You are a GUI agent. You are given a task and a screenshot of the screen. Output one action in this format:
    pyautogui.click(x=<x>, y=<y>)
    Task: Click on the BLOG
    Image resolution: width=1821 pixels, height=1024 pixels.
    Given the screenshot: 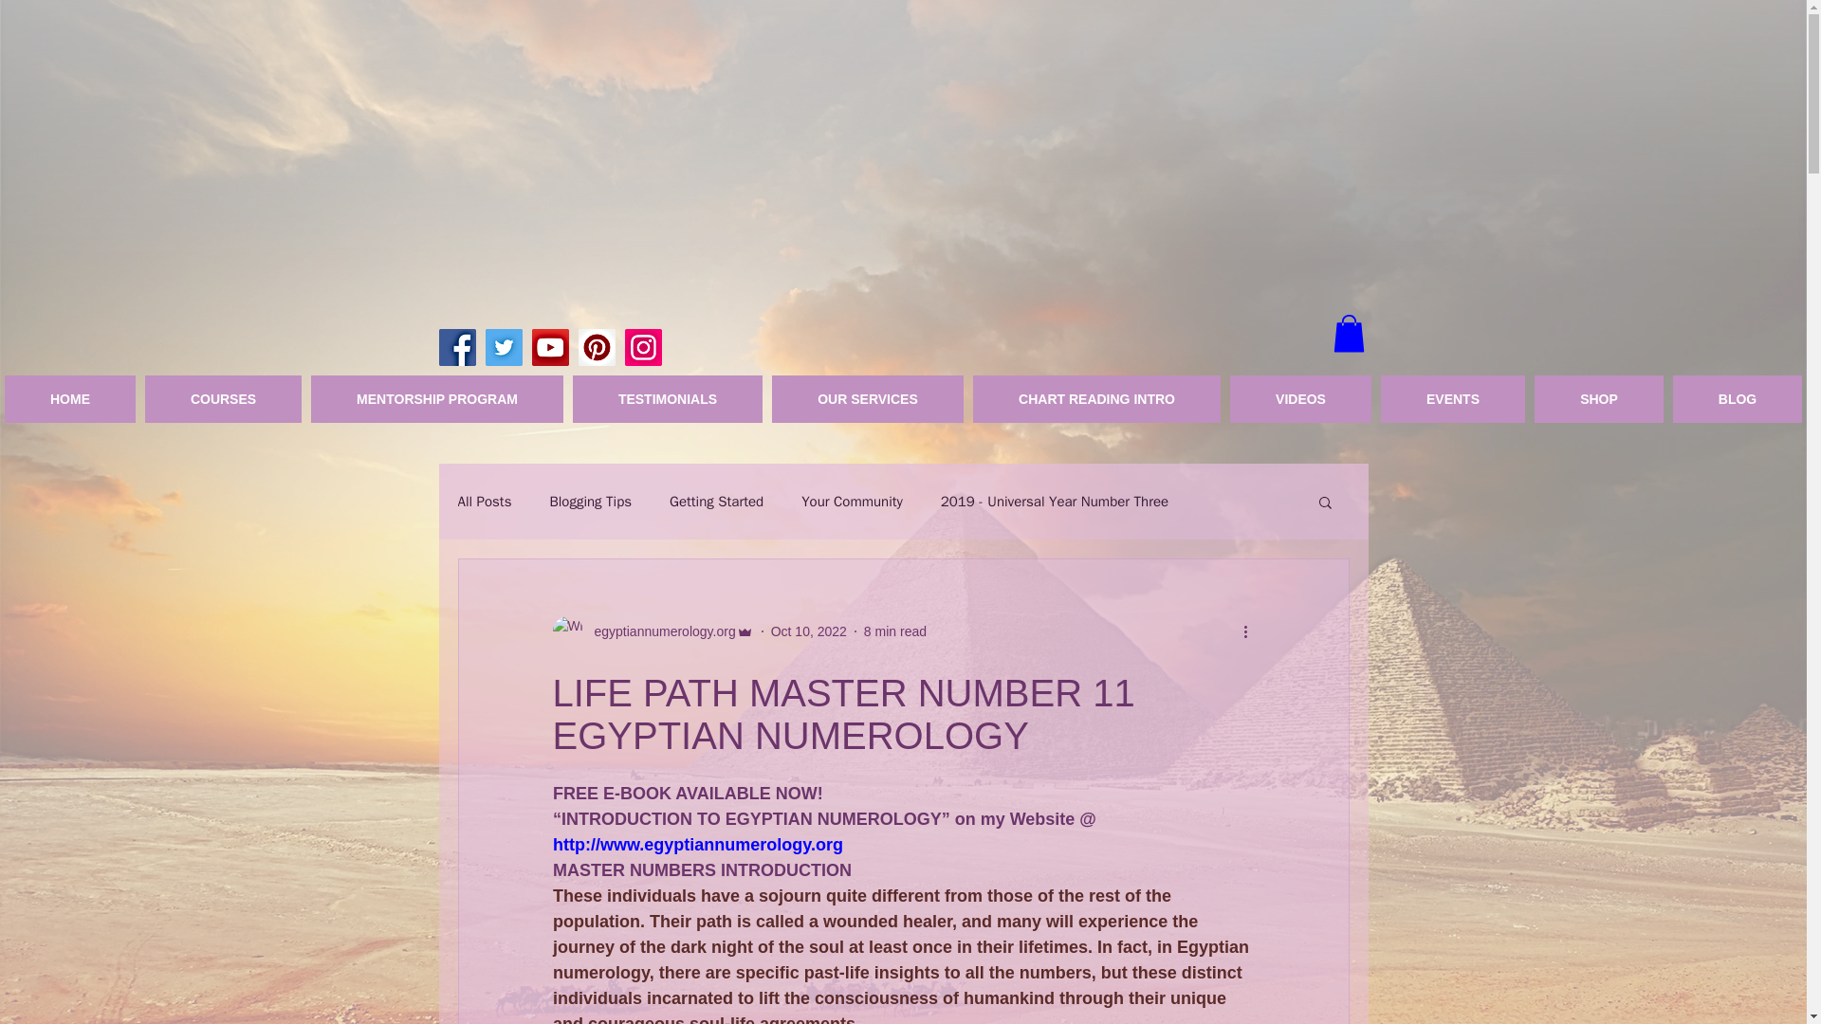 What is the action you would take?
    pyautogui.click(x=1738, y=399)
    